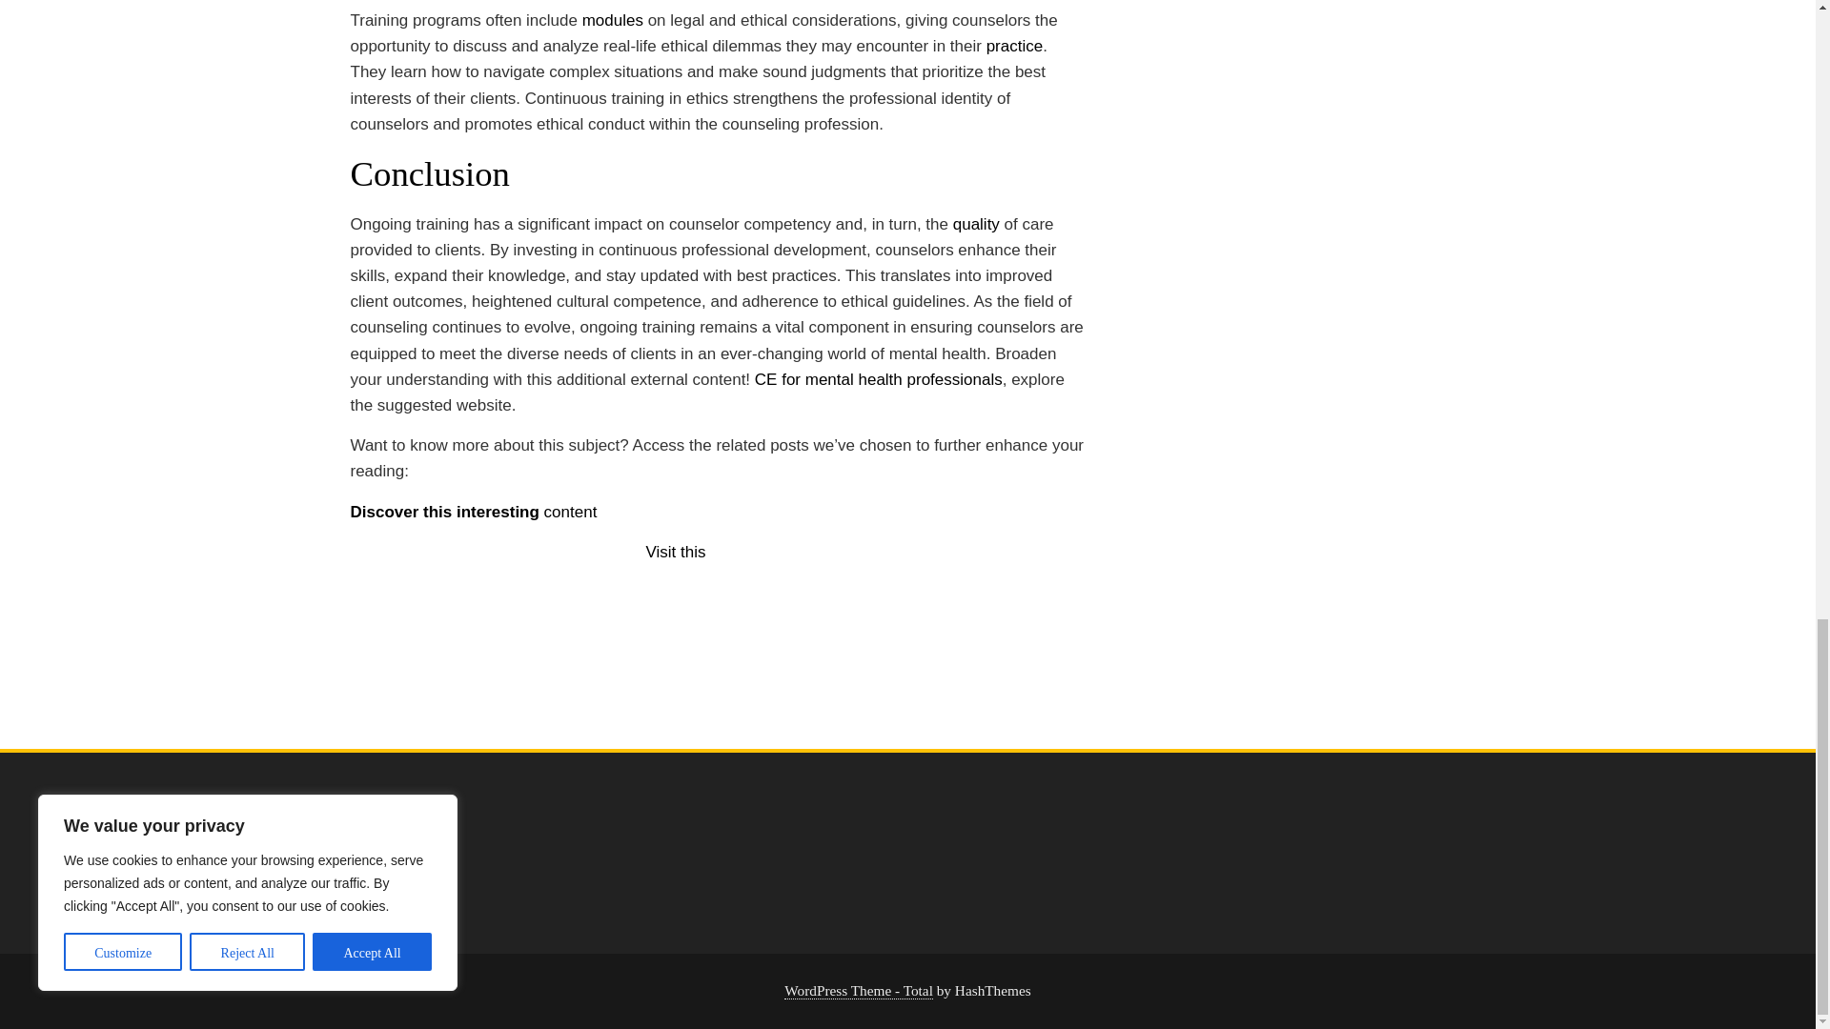 Image resolution: width=1830 pixels, height=1029 pixels. What do you see at coordinates (475, 512) in the screenshot?
I see `Discover this interesting content` at bounding box center [475, 512].